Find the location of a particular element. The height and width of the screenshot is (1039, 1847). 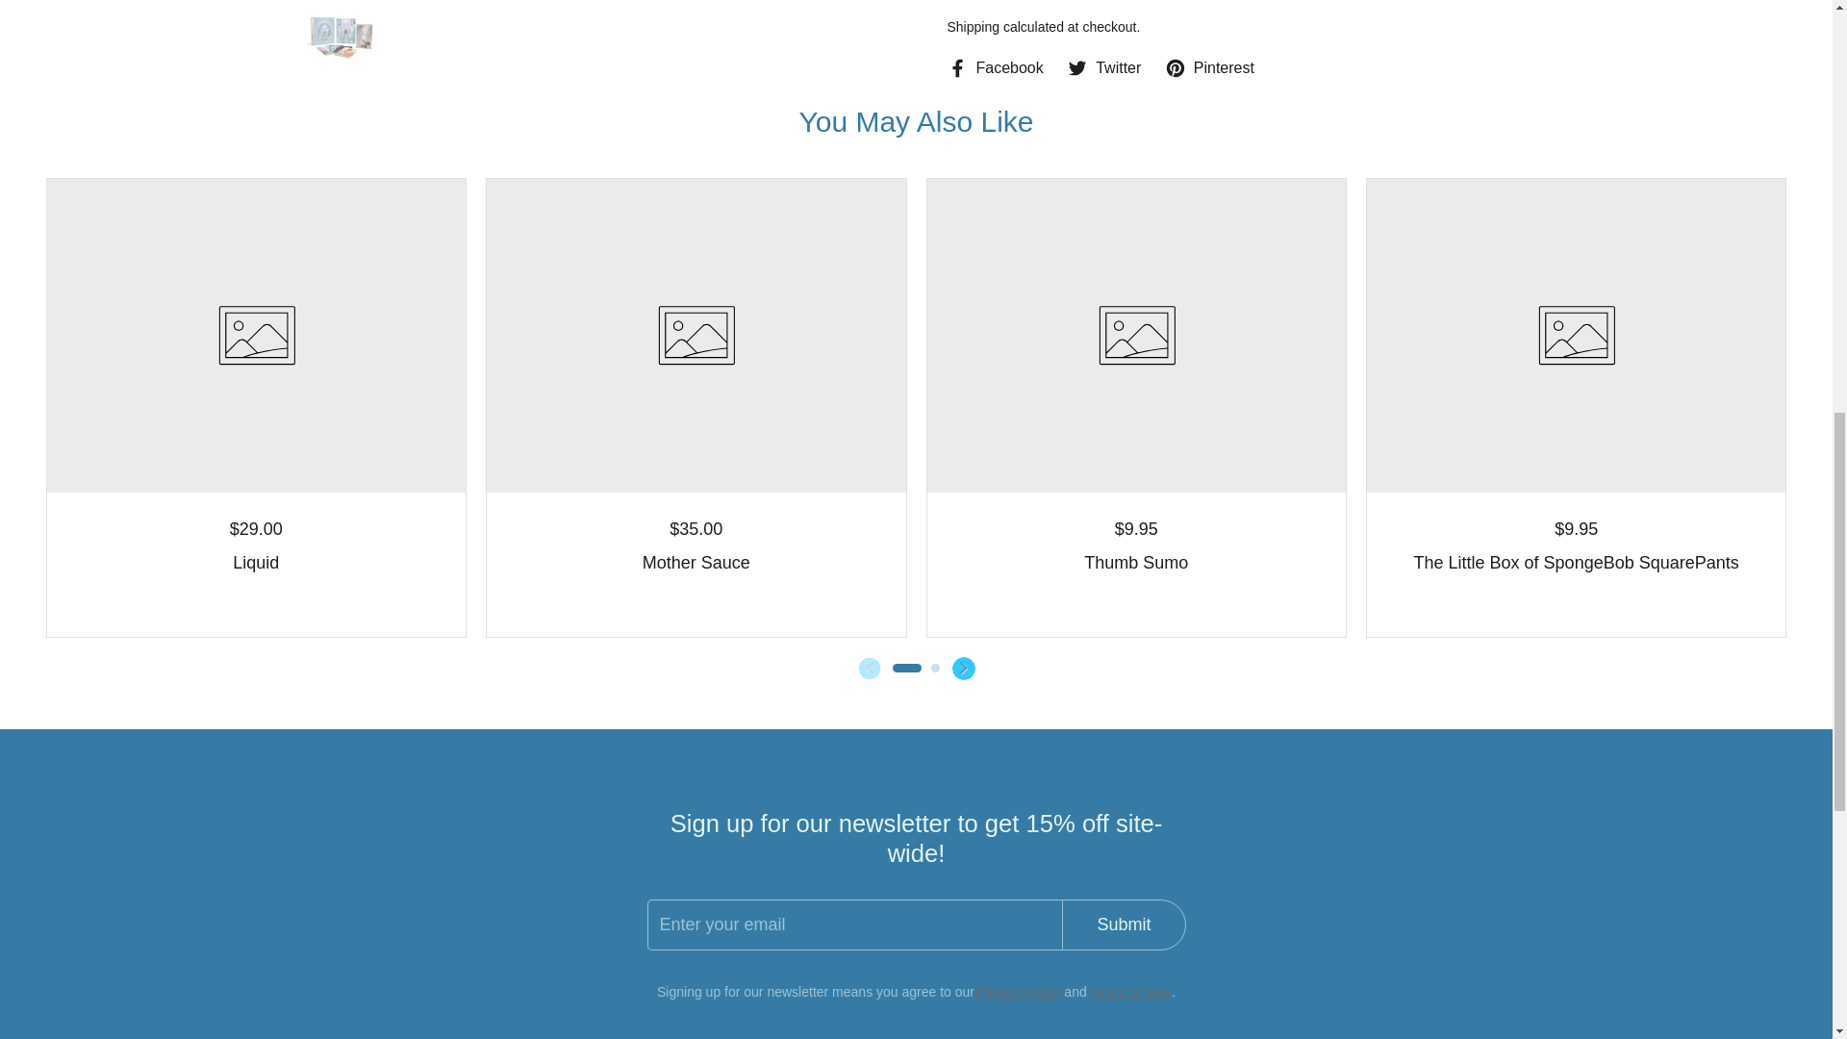

Share on pinterest is located at coordinates (1209, 68).